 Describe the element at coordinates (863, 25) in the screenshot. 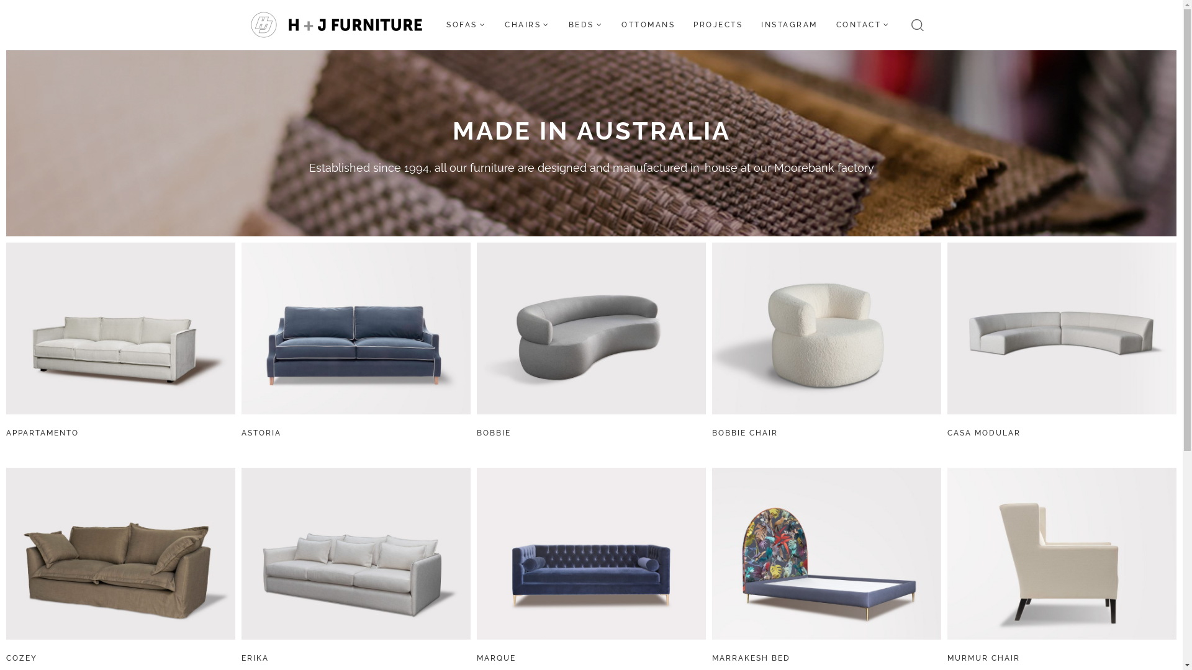

I see `CONTACT` at that location.